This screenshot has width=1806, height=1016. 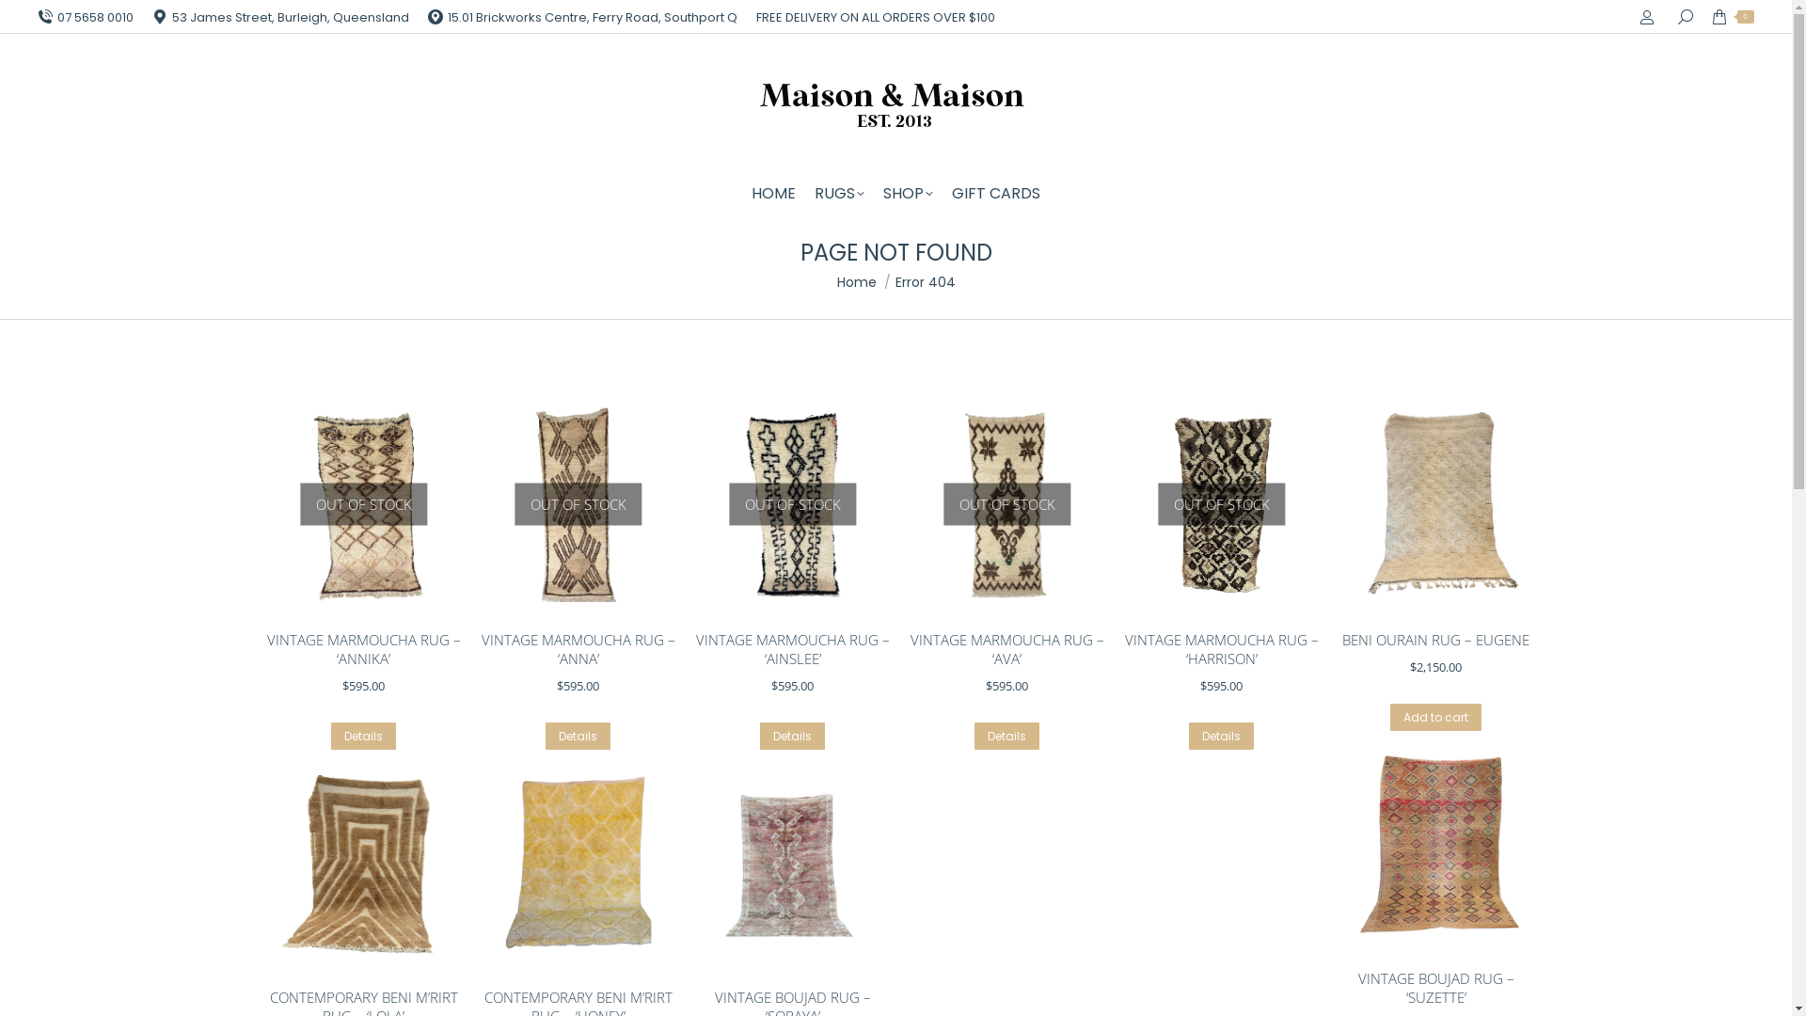 What do you see at coordinates (583, 17) in the screenshot?
I see `15.01 Brickworks Centre, Ferry Road, Southport Q` at bounding box center [583, 17].